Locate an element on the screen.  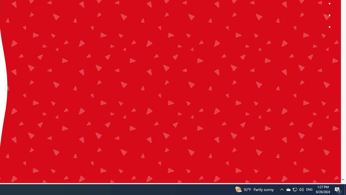
Class: ytk__arrow-link-icon ytk-desktop-up-only-inline is located at coordinates (88, 16).